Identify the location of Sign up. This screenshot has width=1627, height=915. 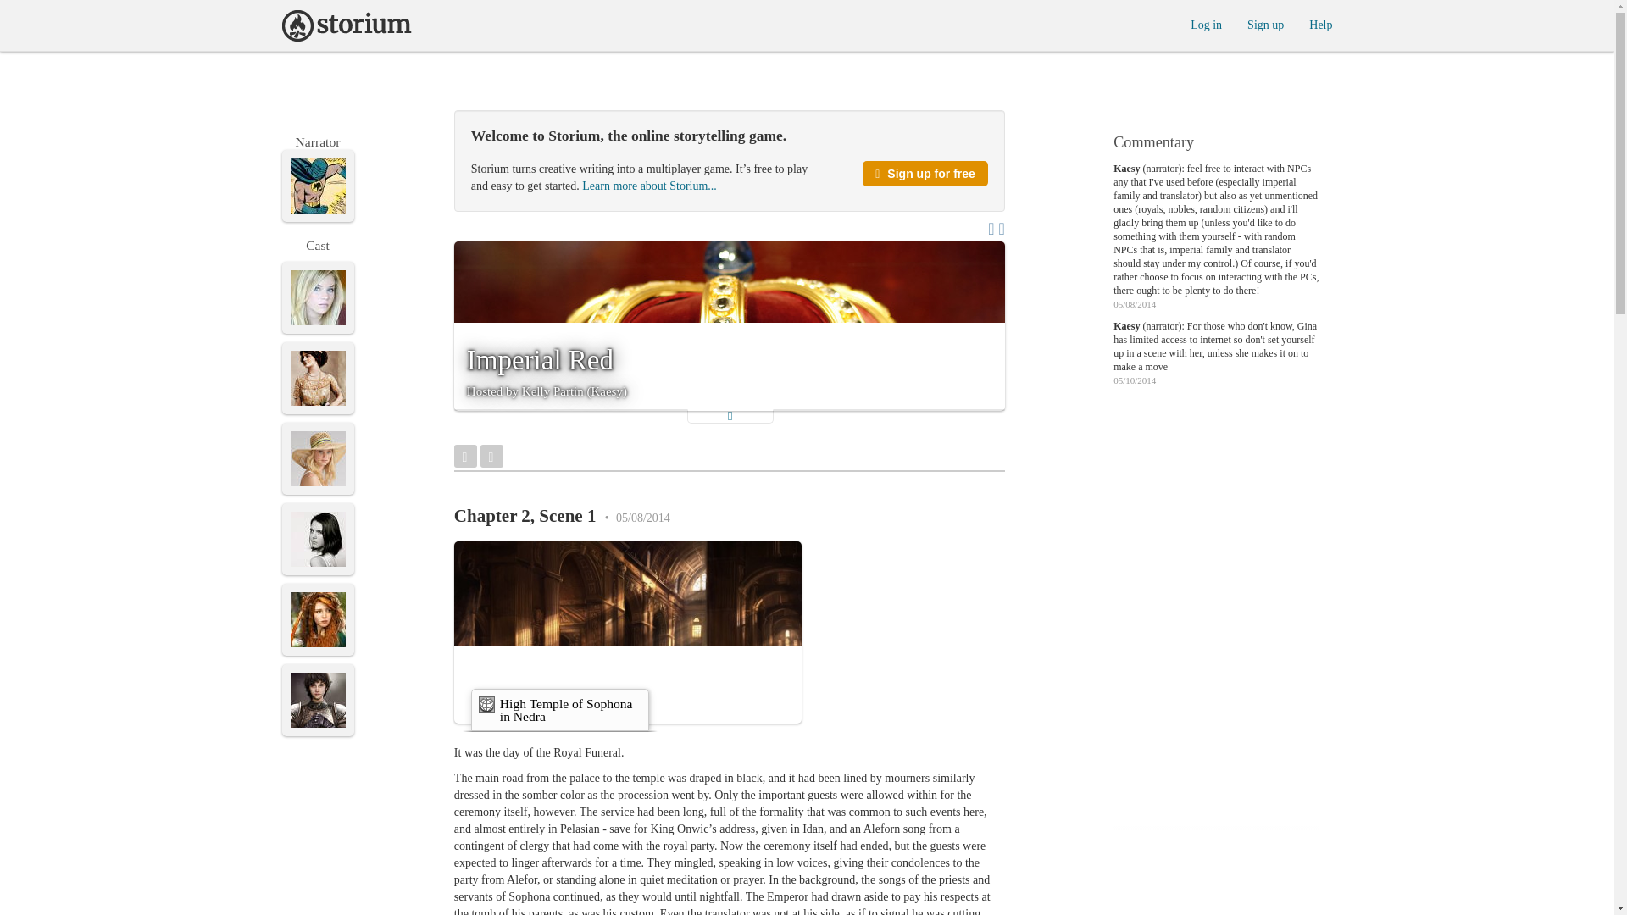
(1265, 24).